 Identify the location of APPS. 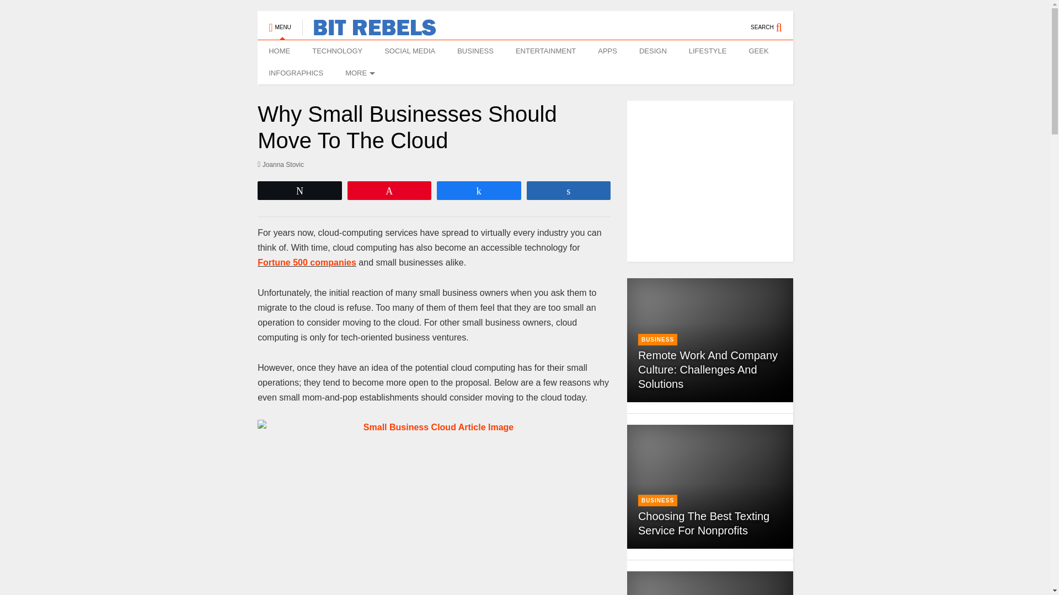
(607, 51).